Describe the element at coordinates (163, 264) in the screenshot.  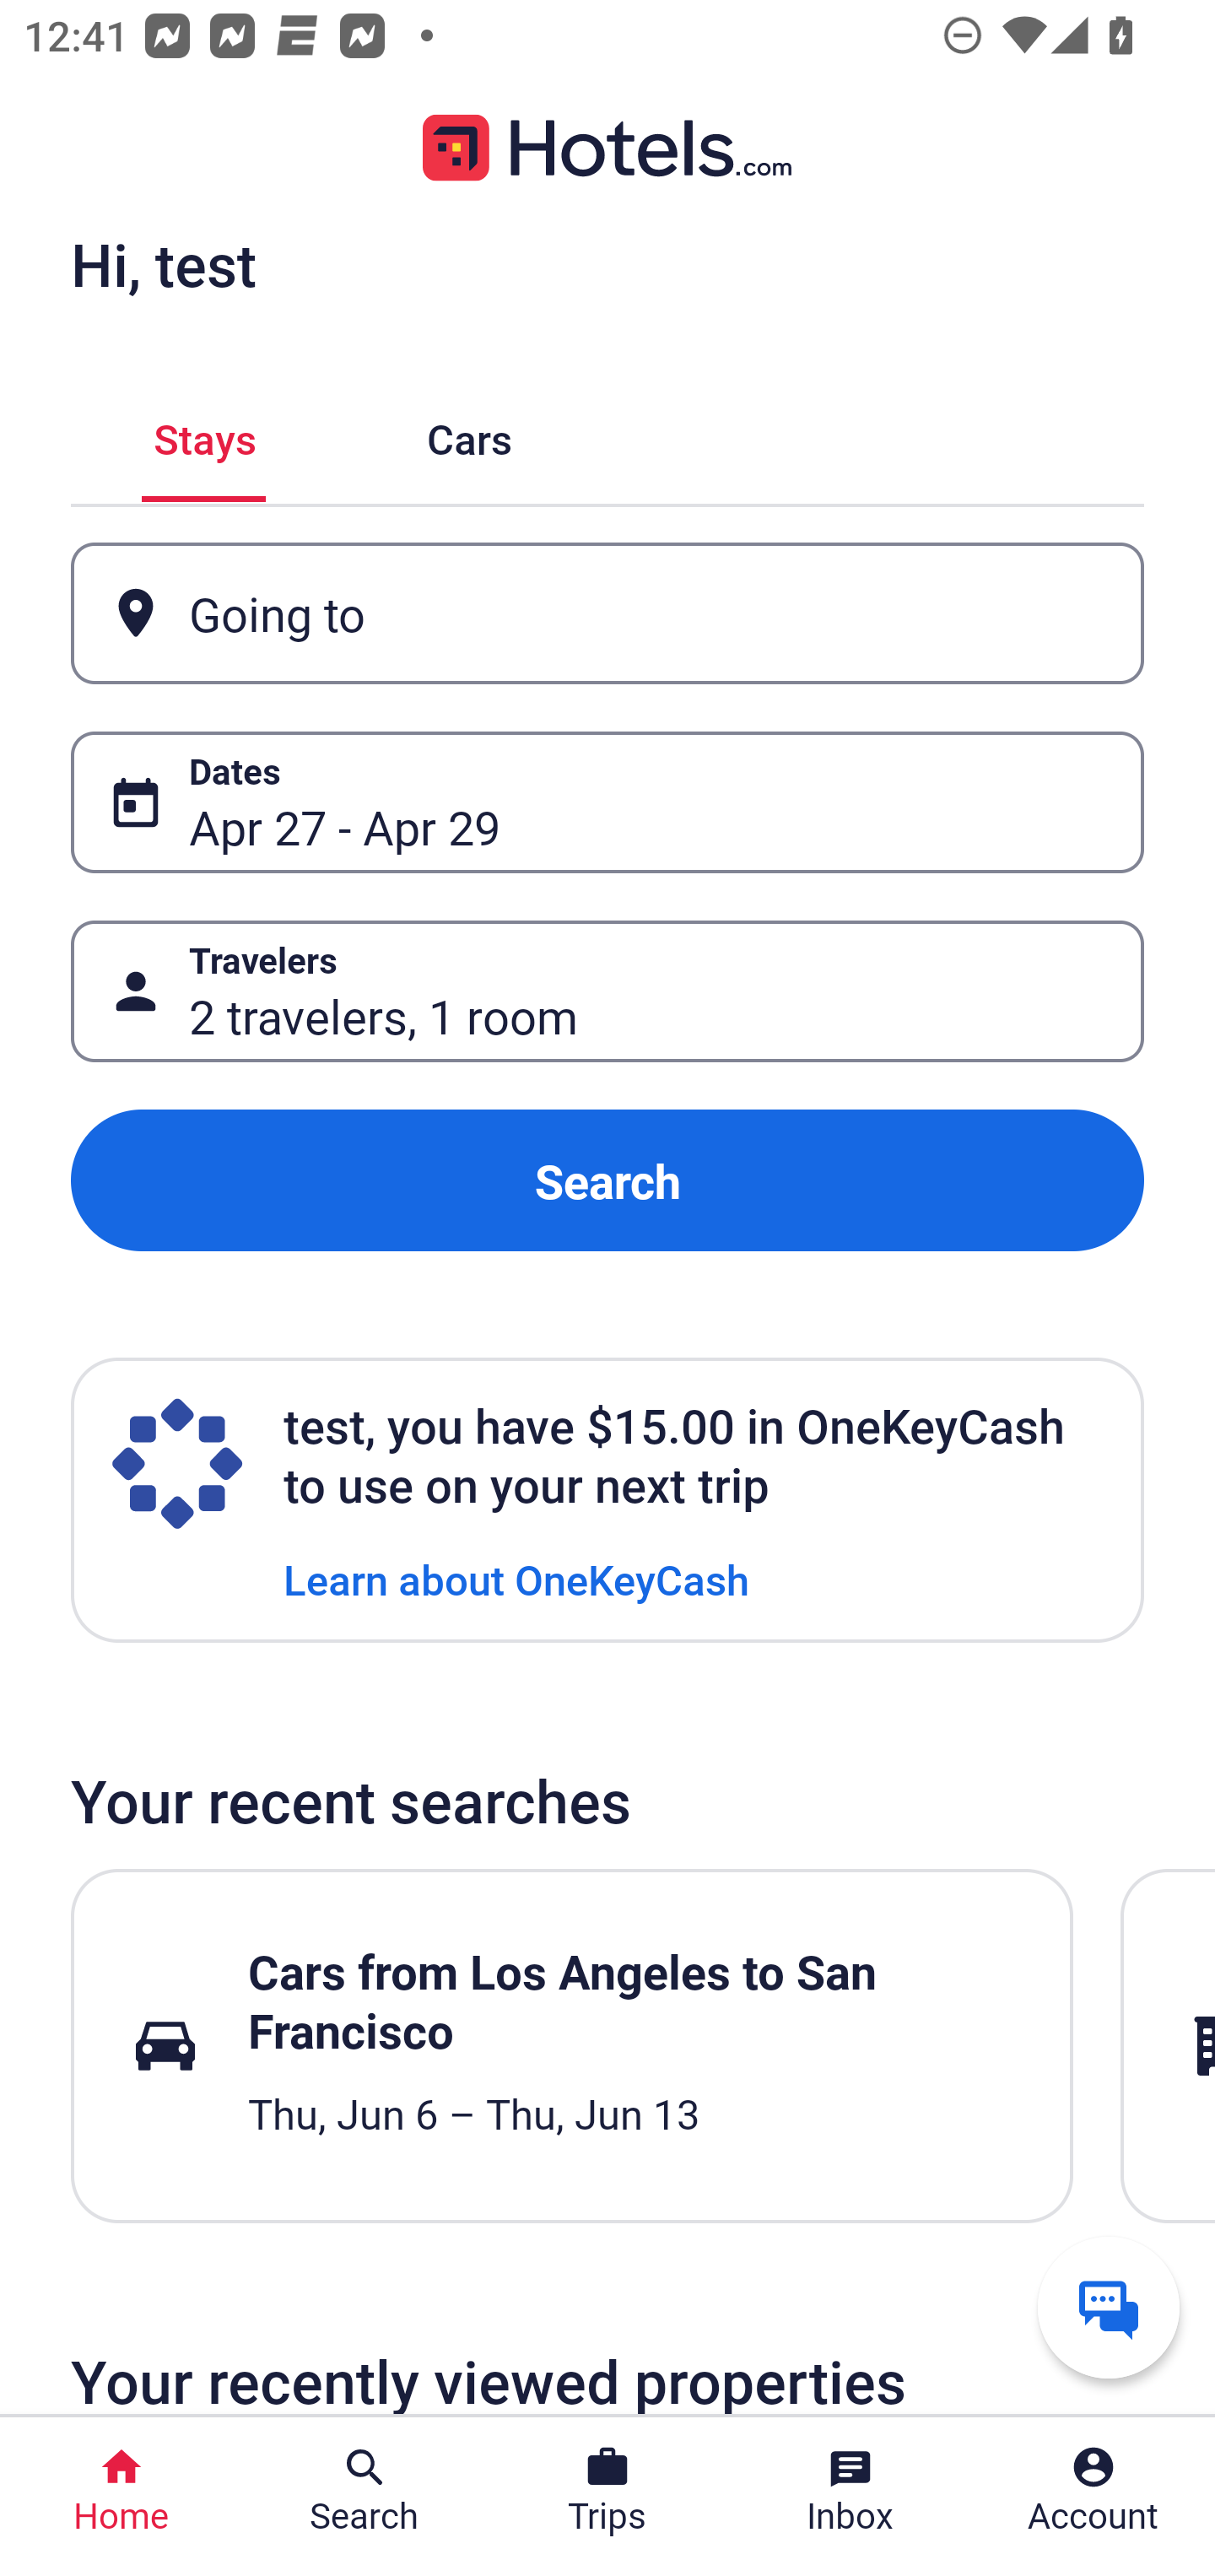
I see `Hi, test` at that location.